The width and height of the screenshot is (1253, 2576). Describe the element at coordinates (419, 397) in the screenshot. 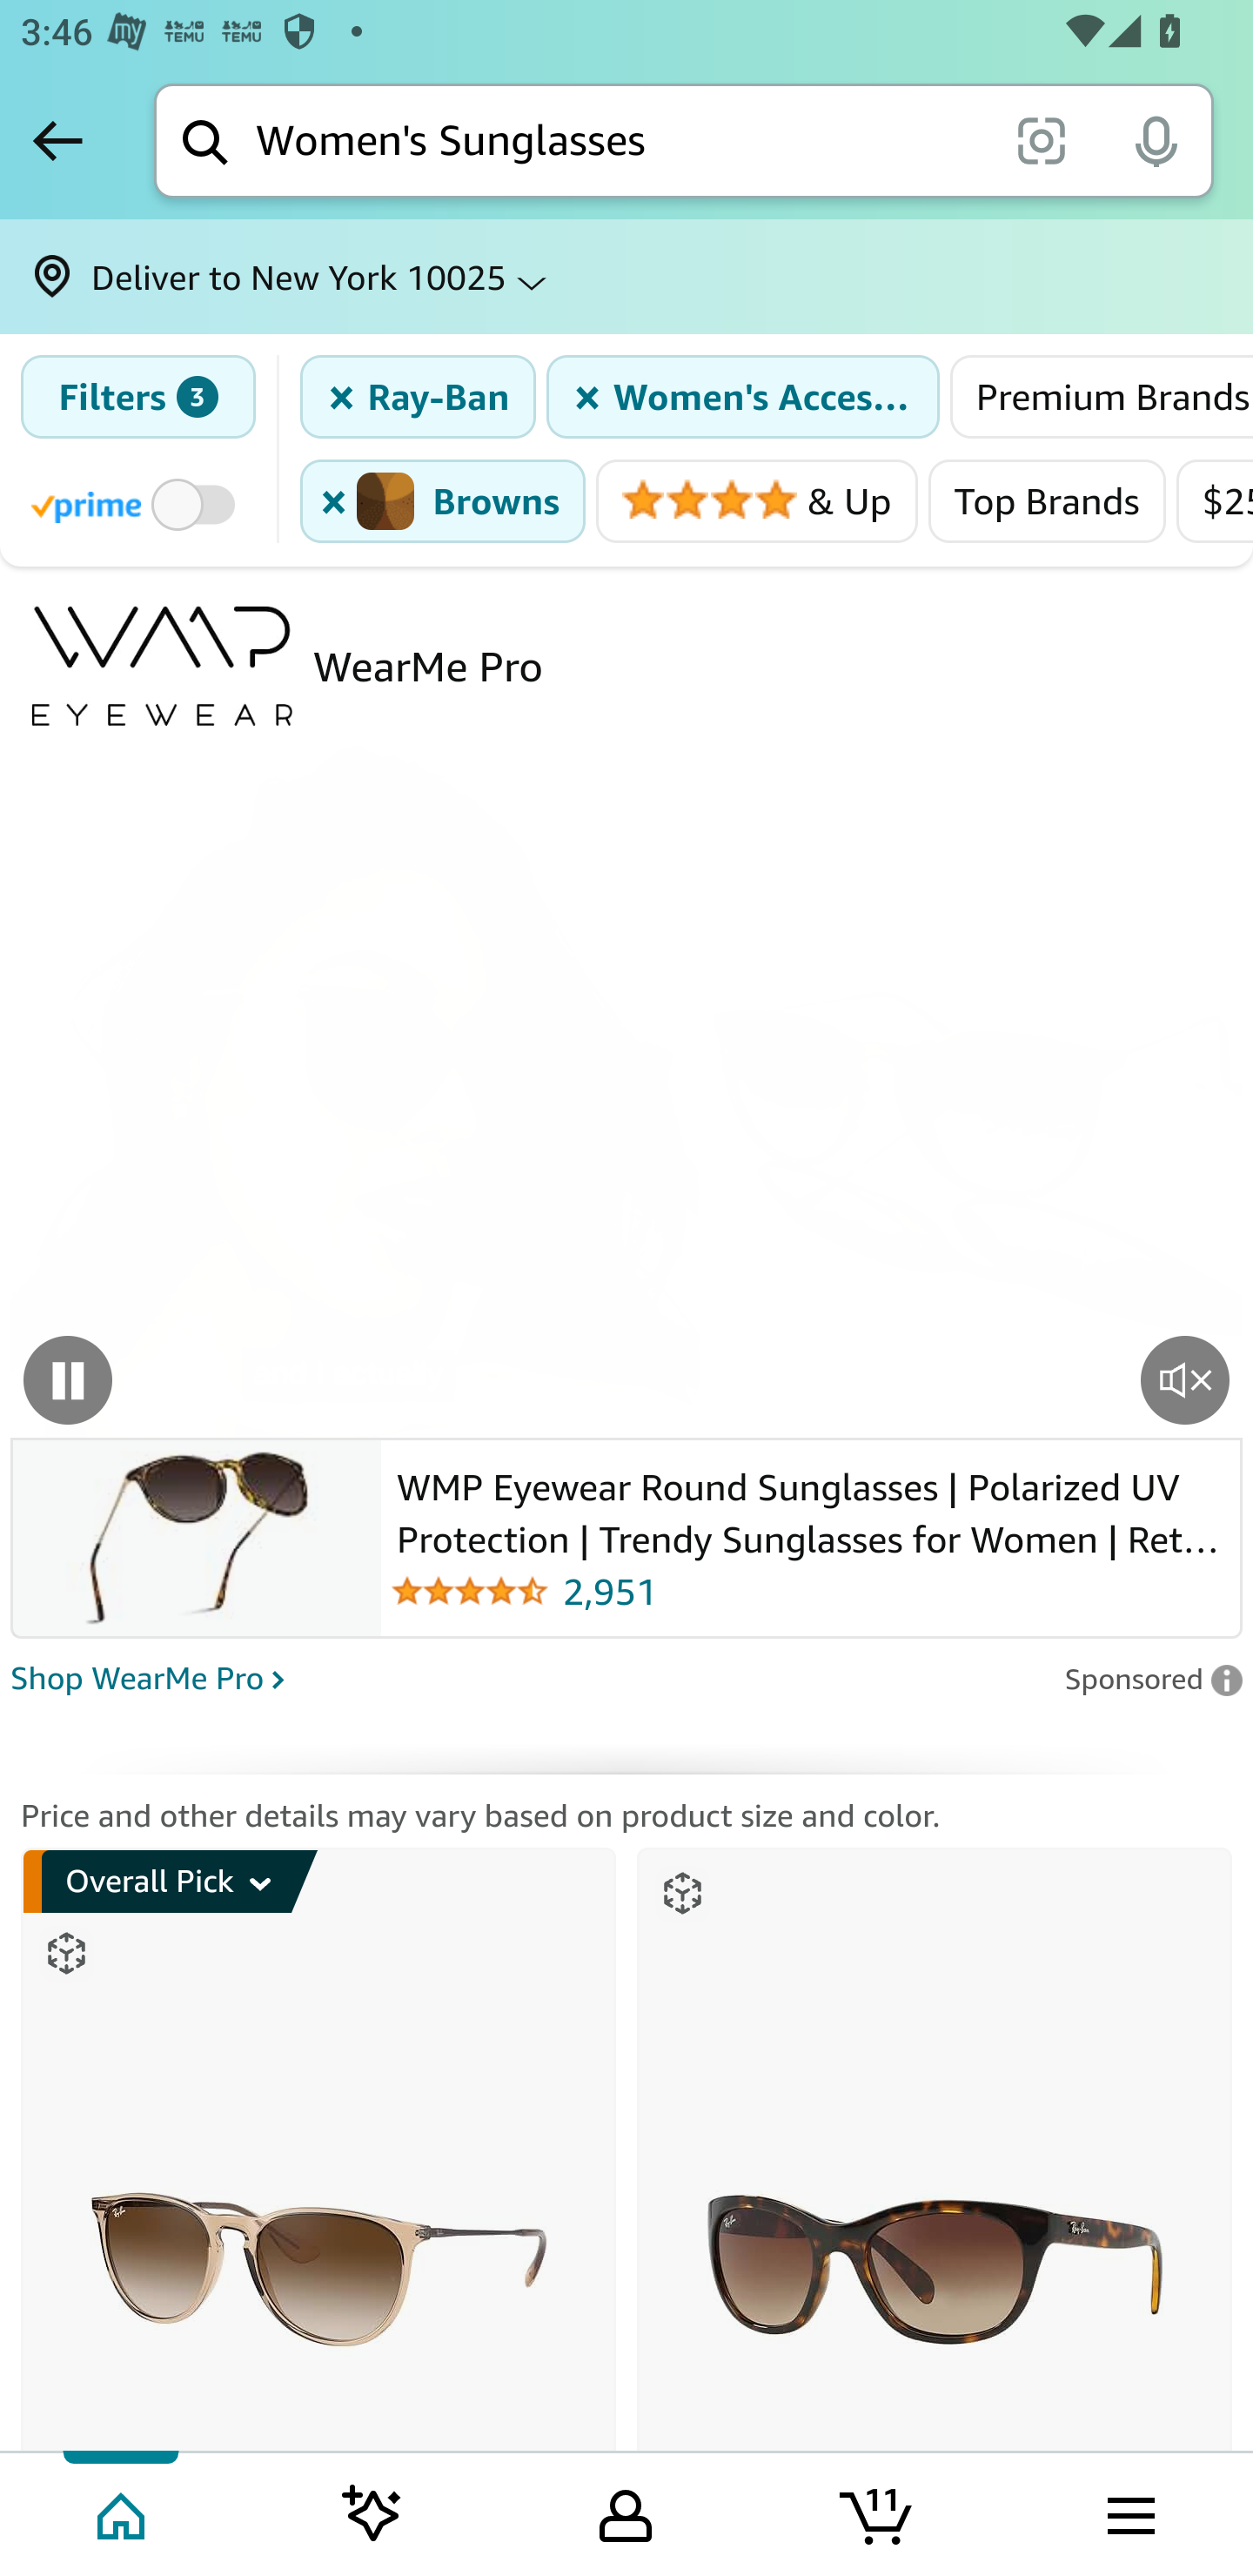

I see `× Ray-Ban × Ray-Ban` at that location.